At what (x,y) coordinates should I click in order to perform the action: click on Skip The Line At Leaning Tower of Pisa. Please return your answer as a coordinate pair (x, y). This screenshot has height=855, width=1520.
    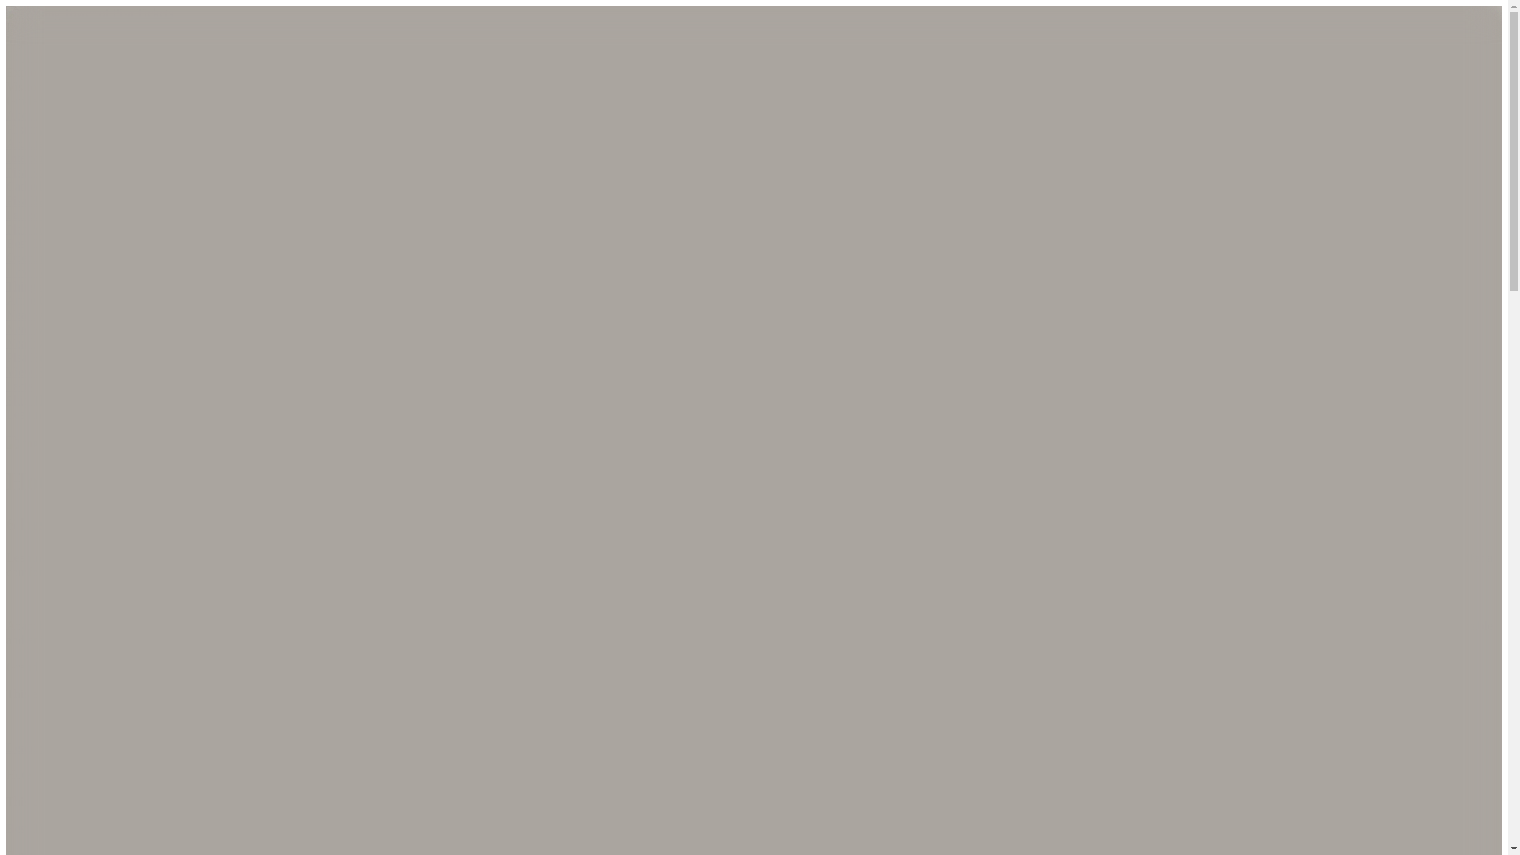
    Looking at the image, I should click on (108, 400).